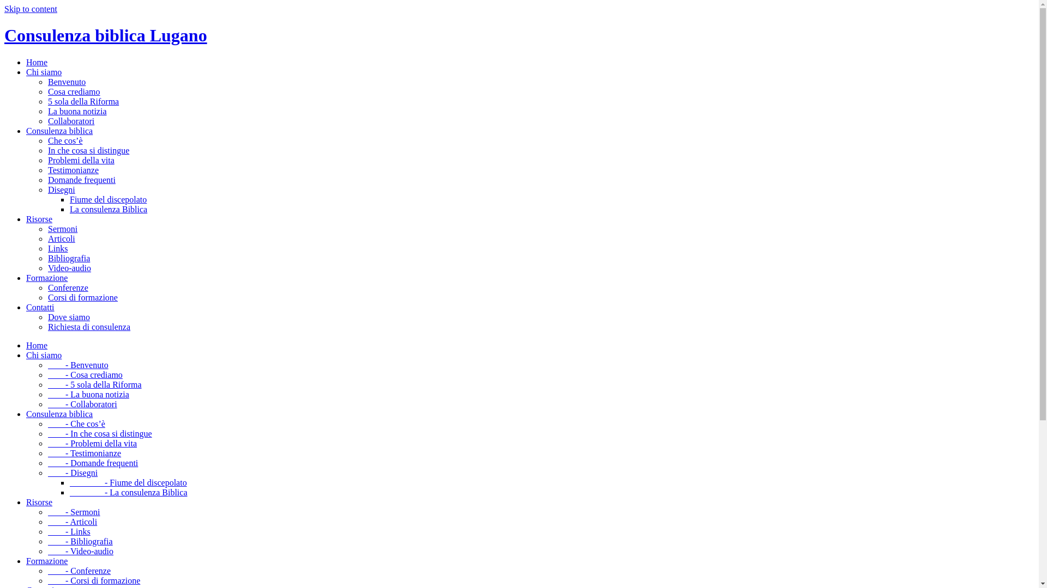  I want to click on Risorse, so click(39, 219).